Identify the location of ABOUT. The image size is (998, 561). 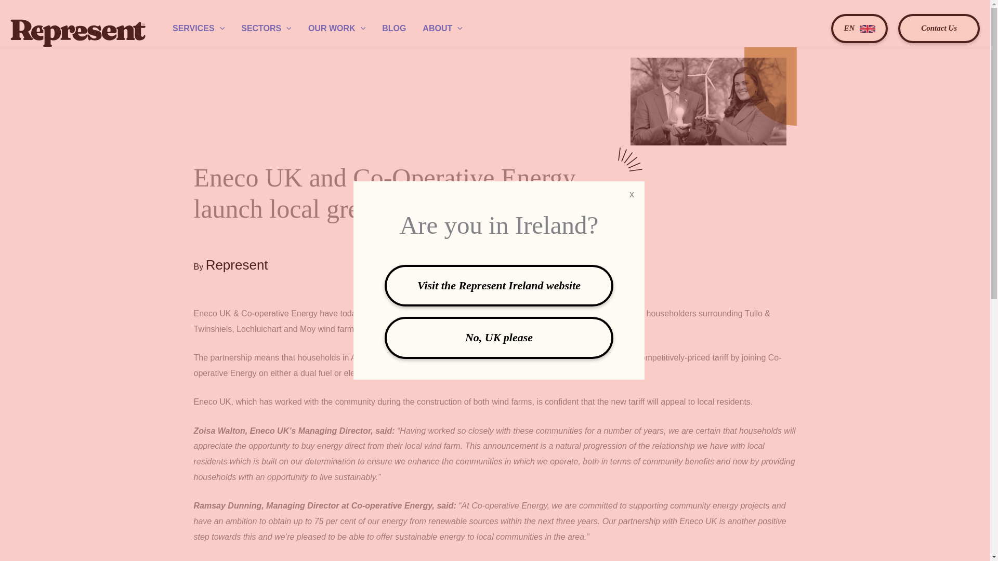
(442, 28).